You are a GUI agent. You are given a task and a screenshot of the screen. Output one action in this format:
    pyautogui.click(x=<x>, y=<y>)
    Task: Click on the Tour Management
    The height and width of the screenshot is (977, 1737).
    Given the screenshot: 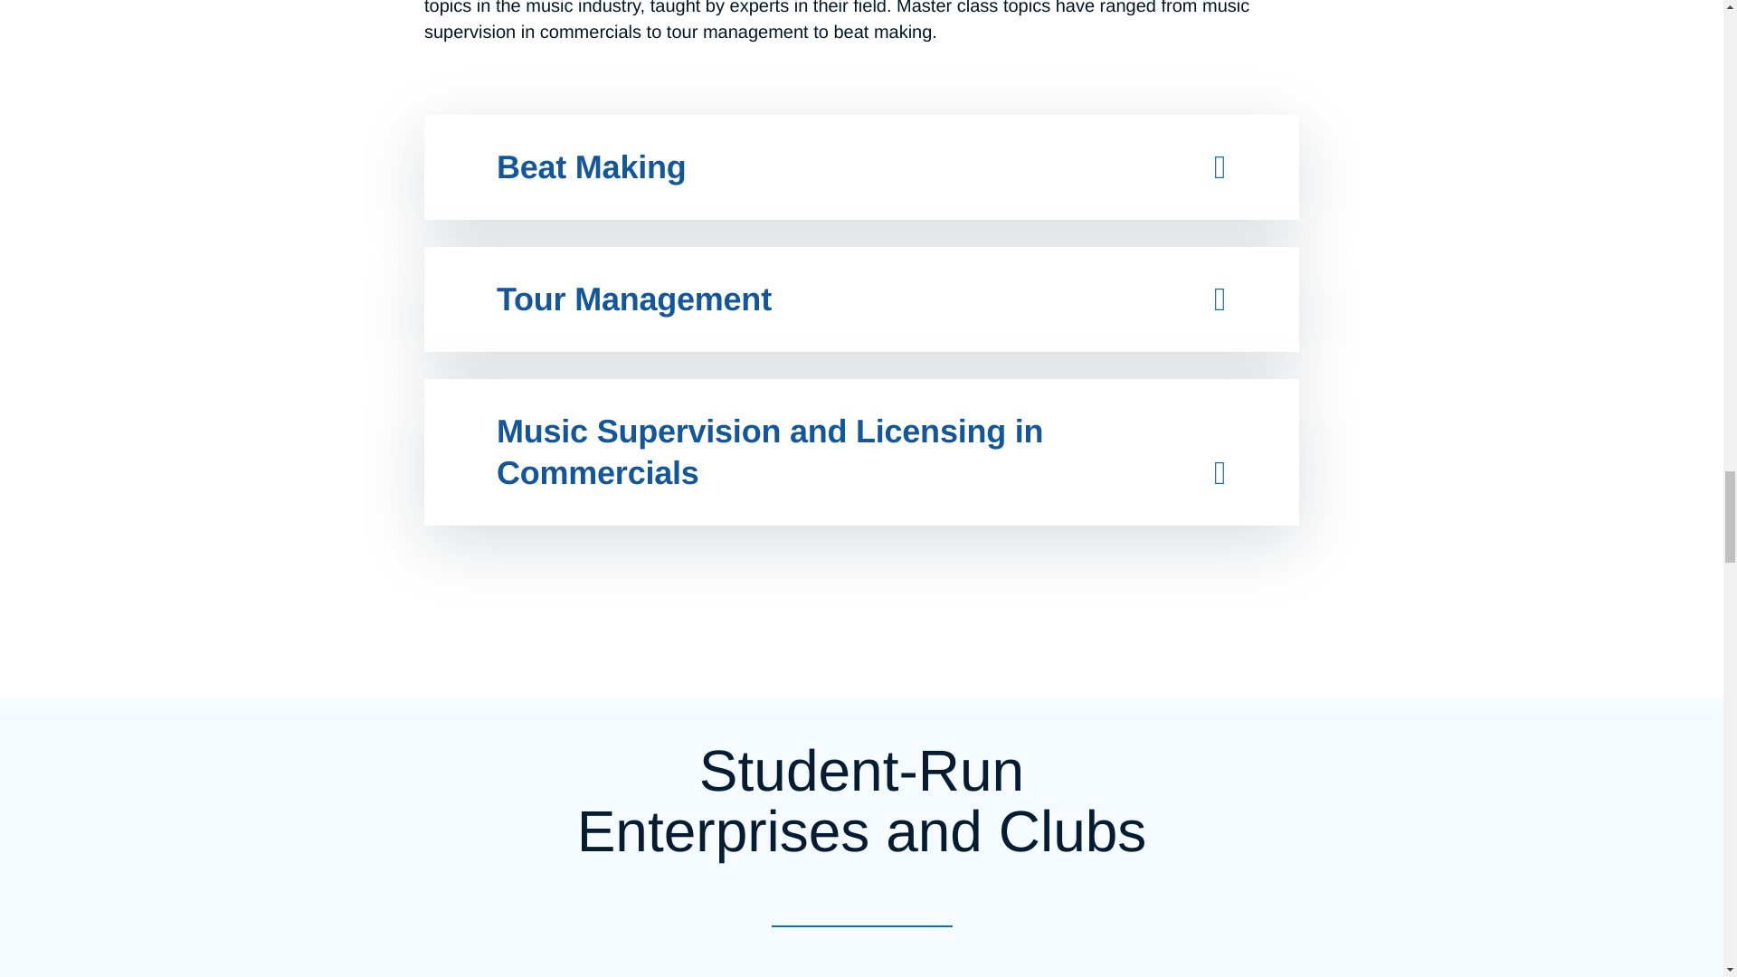 What is the action you would take?
    pyautogui.click(x=633, y=299)
    